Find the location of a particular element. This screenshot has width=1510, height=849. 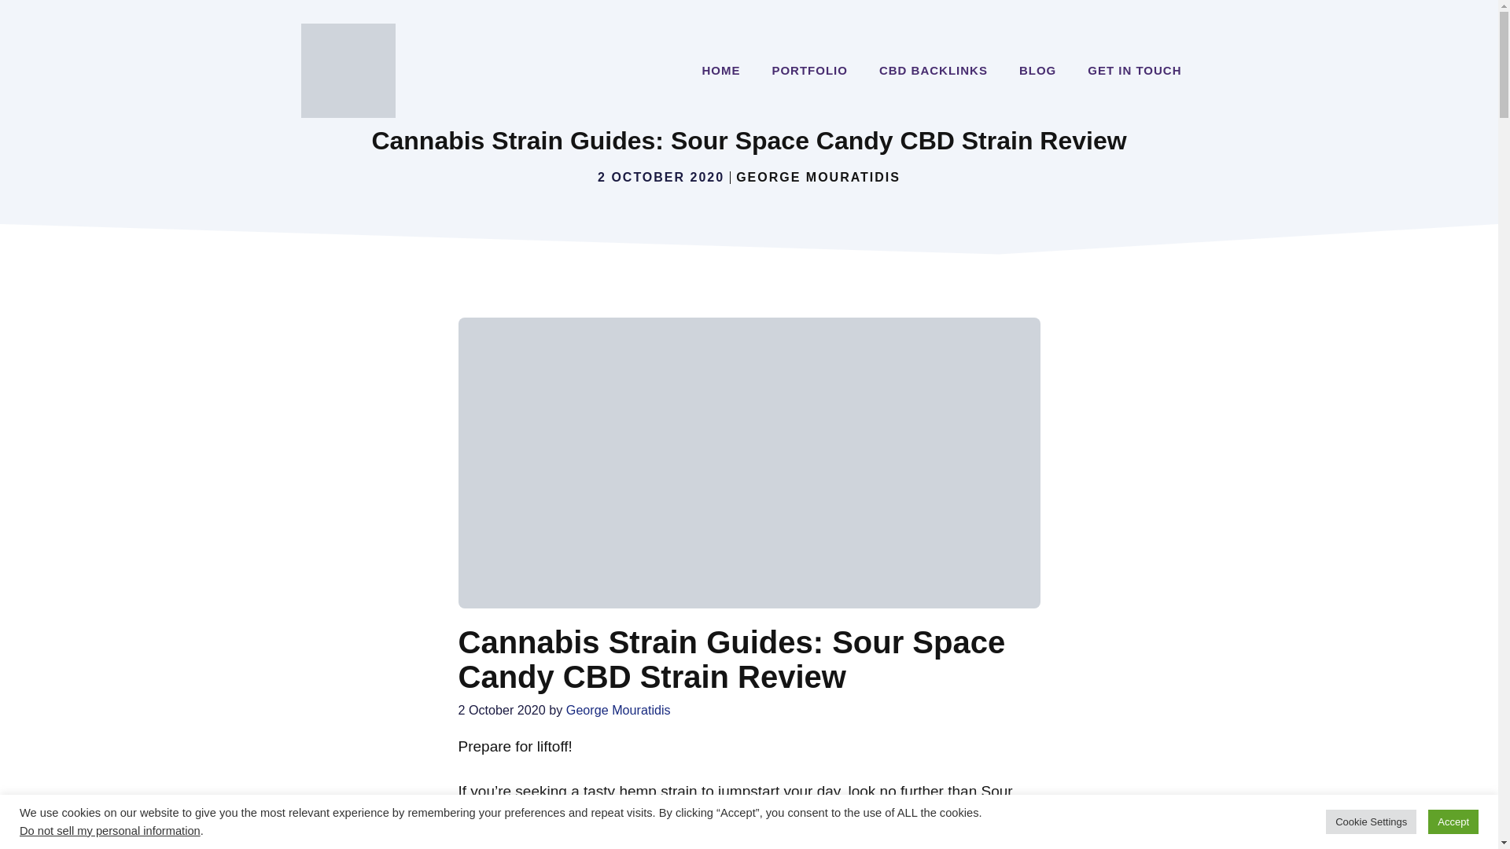

View all posts by George Mouratidis is located at coordinates (618, 709).